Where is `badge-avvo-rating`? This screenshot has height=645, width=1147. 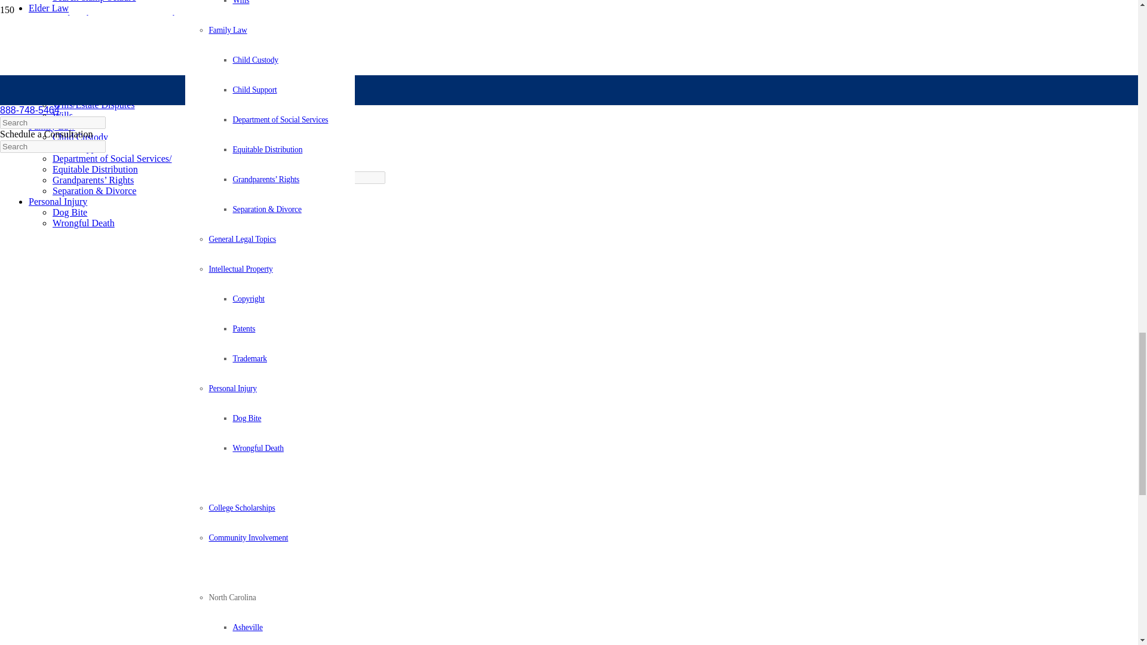
badge-avvo-rating is located at coordinates (49, 282).